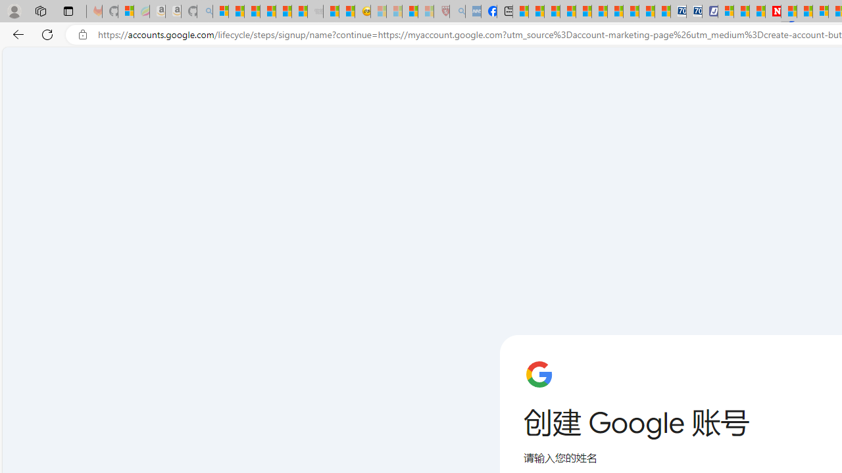  What do you see at coordinates (316, 12) in the screenshot?
I see `Combat Siege - Sleeping` at bounding box center [316, 12].